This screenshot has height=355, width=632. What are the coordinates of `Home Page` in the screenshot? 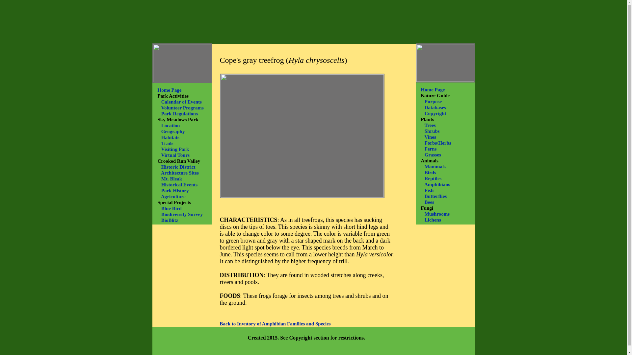 It's located at (169, 89).